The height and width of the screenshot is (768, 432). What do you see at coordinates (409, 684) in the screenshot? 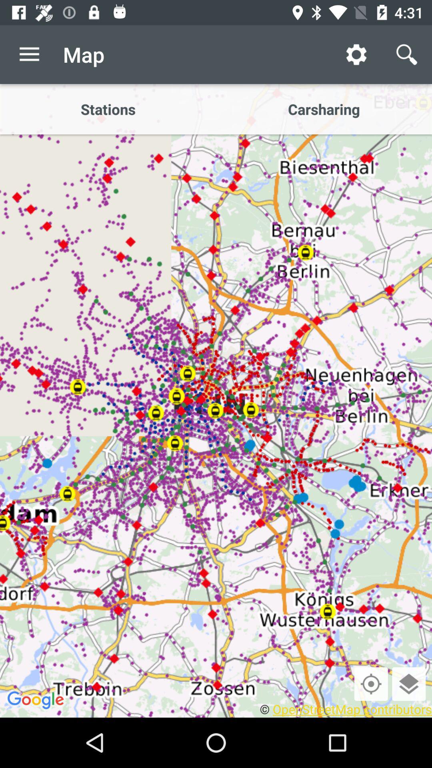
I see `select layers` at bounding box center [409, 684].